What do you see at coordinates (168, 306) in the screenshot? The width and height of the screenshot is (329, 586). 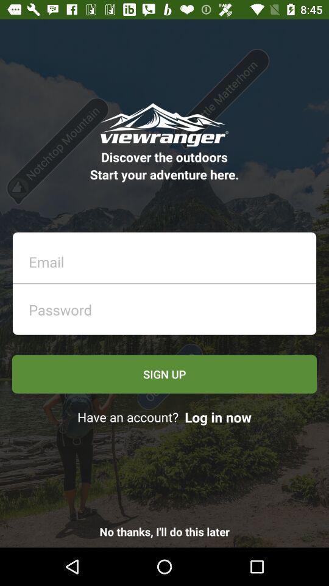 I see `type password` at bounding box center [168, 306].